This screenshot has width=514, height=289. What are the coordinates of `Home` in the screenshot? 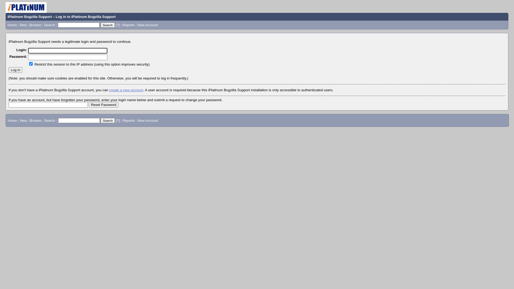 It's located at (12, 120).